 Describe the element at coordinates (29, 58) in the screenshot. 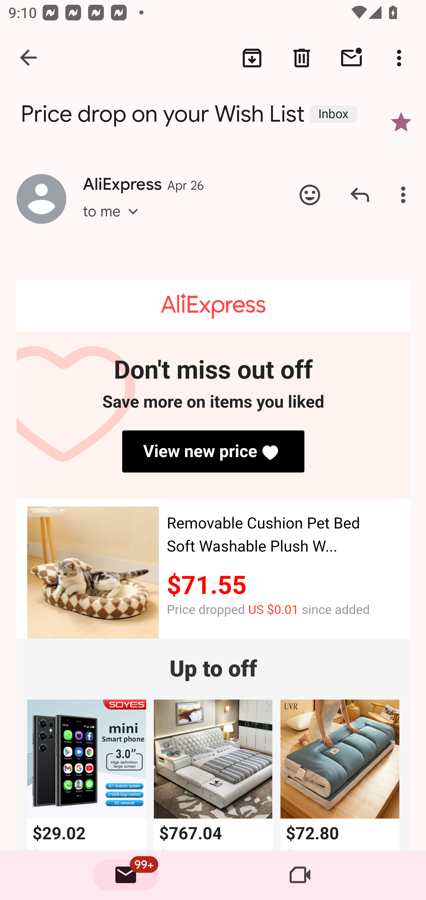

I see `Navigate up` at that location.